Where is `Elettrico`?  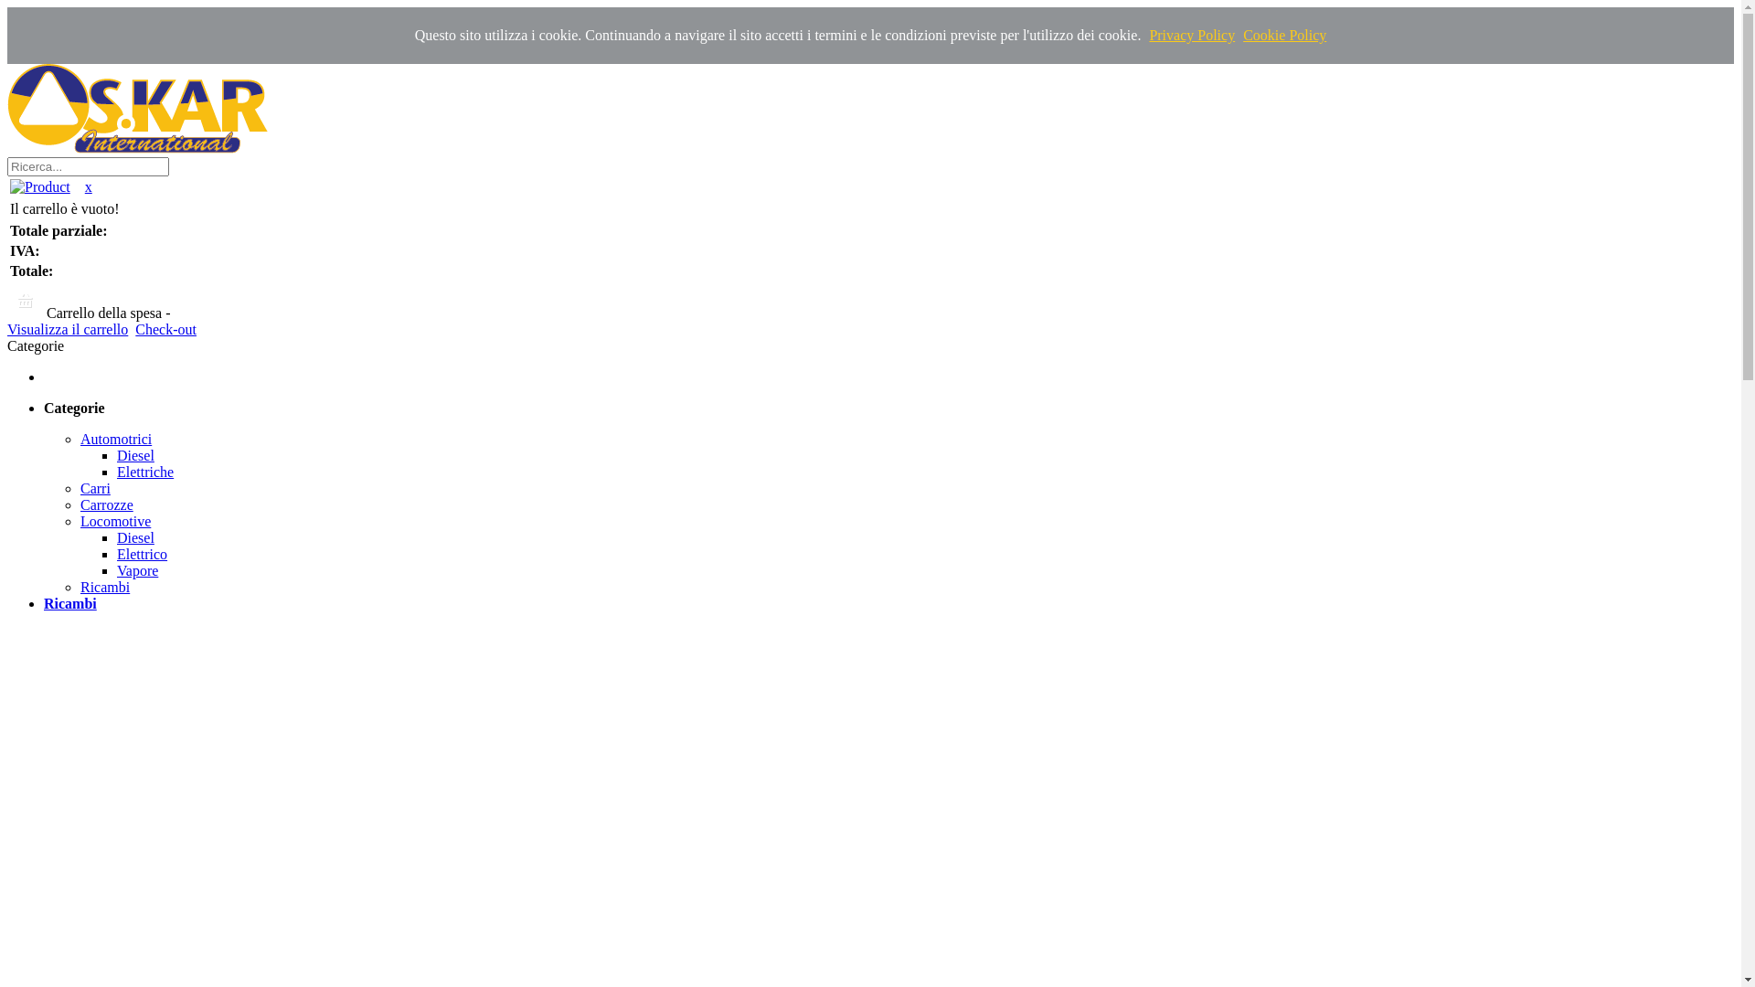 Elettrico is located at coordinates (143, 554).